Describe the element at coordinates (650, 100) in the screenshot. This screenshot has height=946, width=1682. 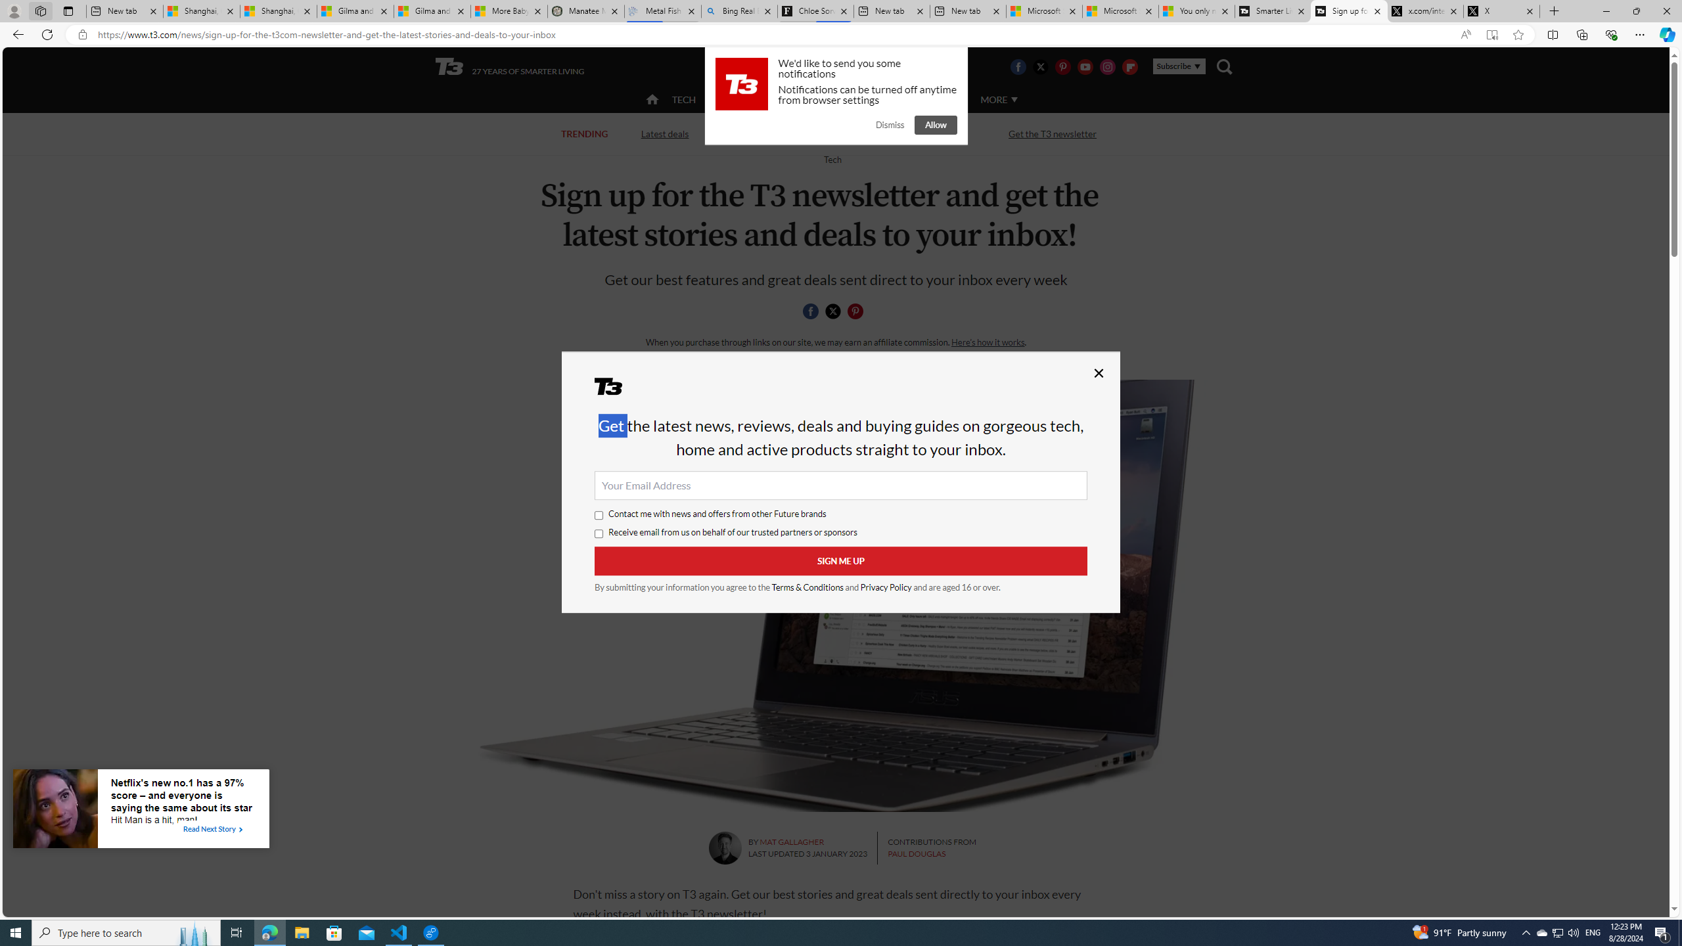
I see `Class: navigation__item` at that location.